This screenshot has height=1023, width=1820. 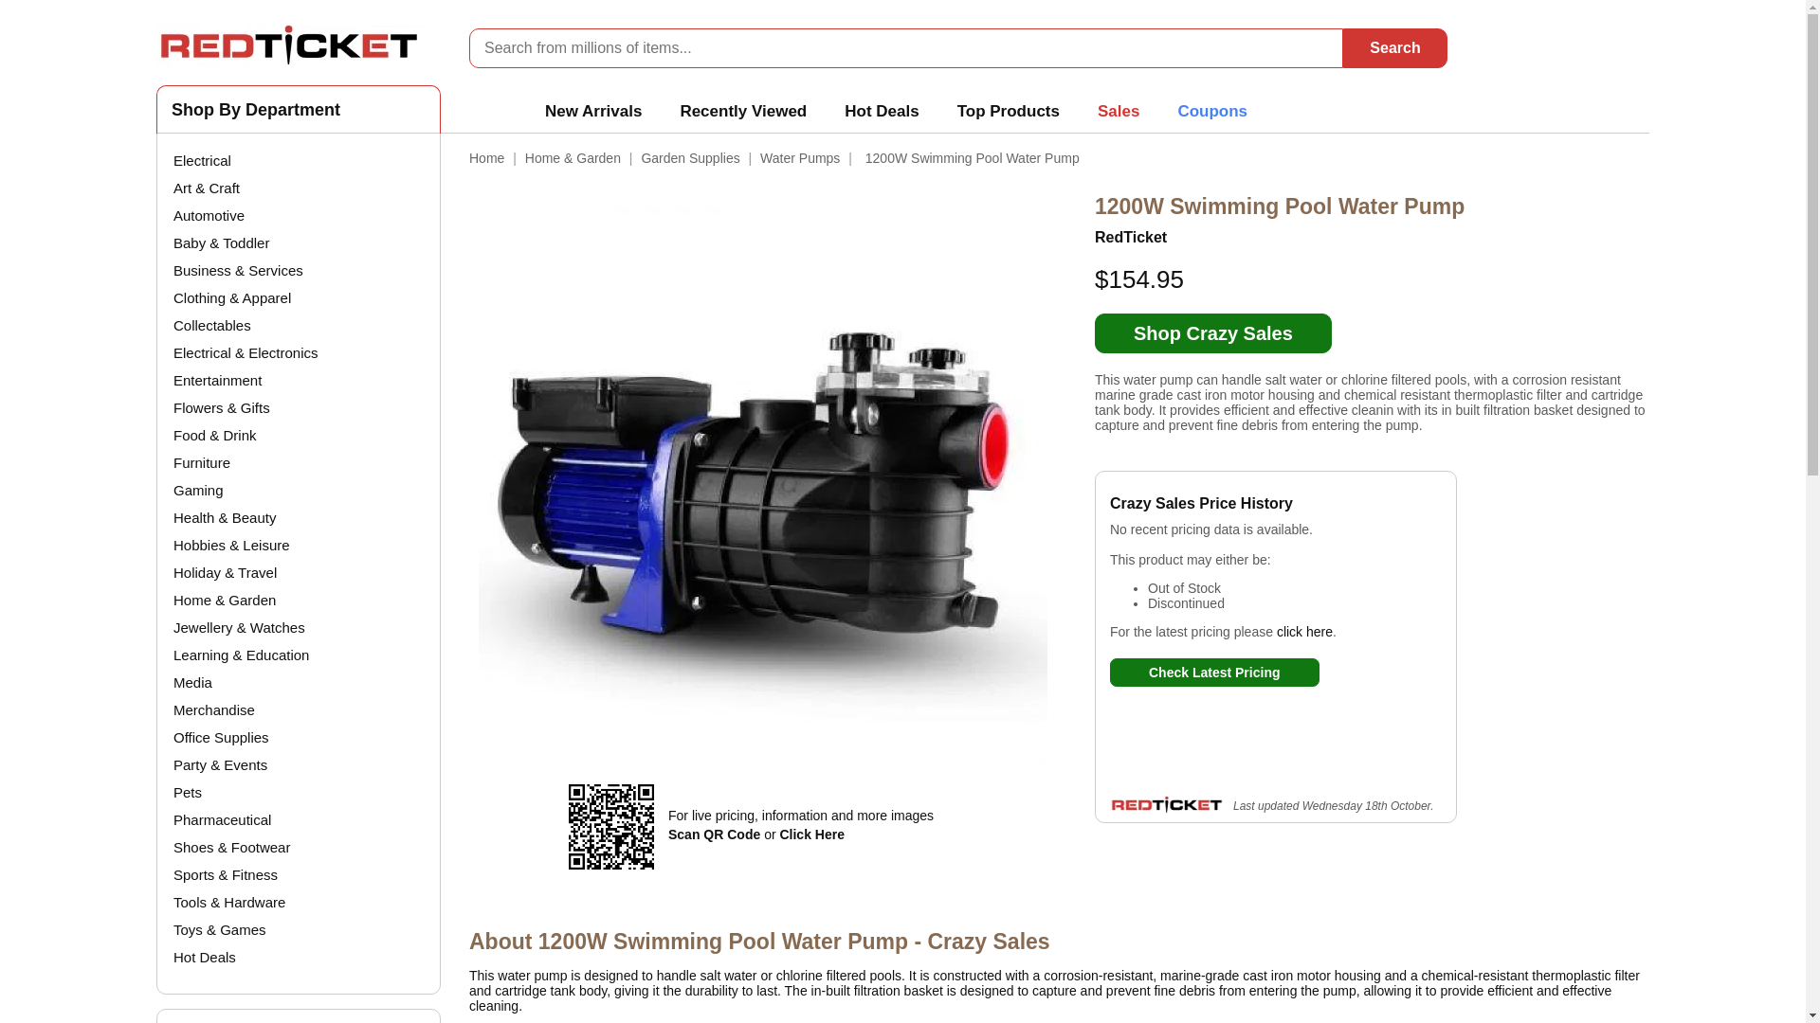 I want to click on Garden Supplies, so click(x=689, y=157).